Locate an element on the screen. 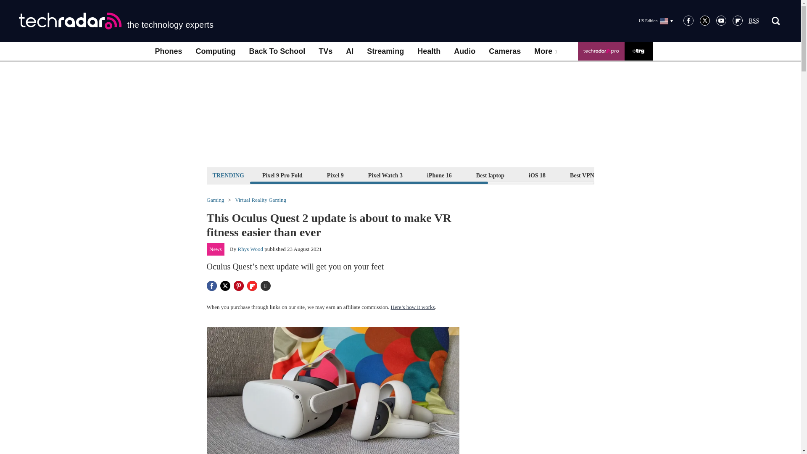 The height and width of the screenshot is (454, 807). the technology experts is located at coordinates (116, 21).